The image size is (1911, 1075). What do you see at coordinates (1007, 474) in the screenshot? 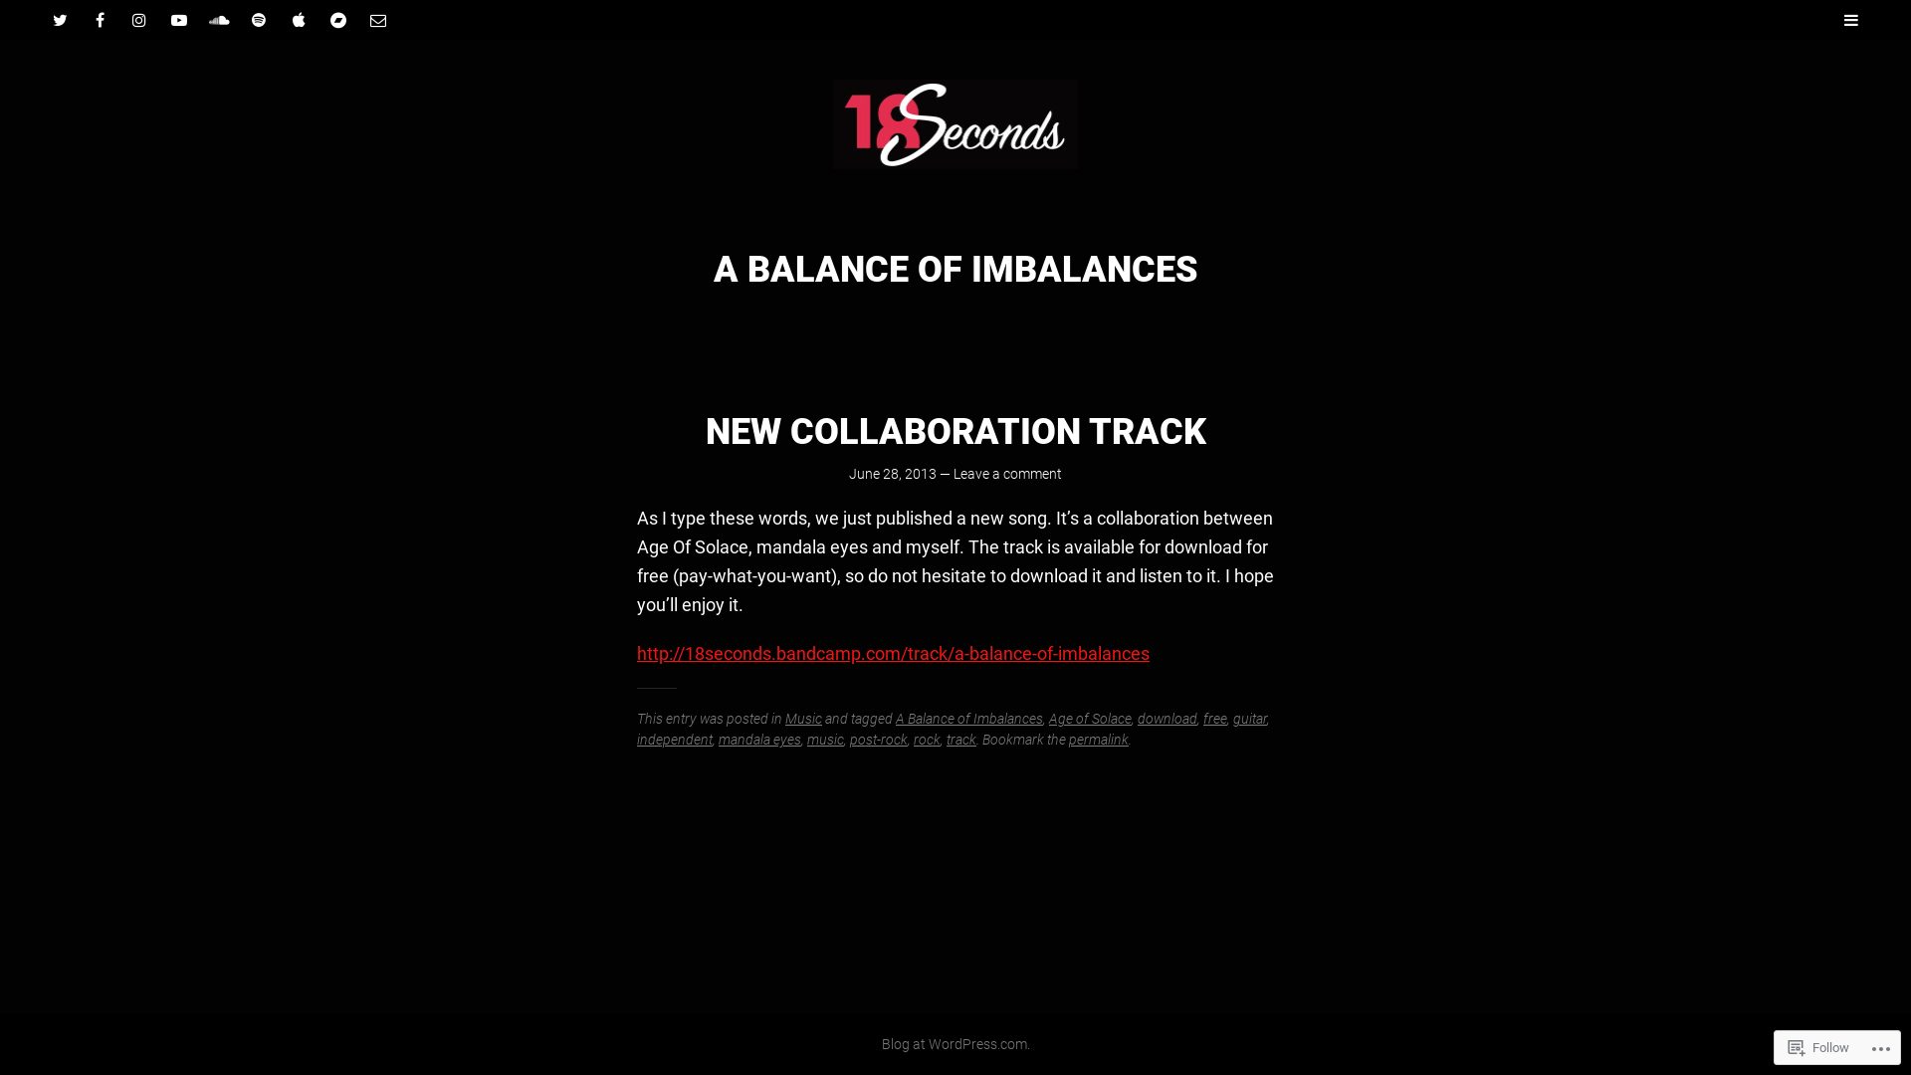
I see `Leave a comment` at bounding box center [1007, 474].